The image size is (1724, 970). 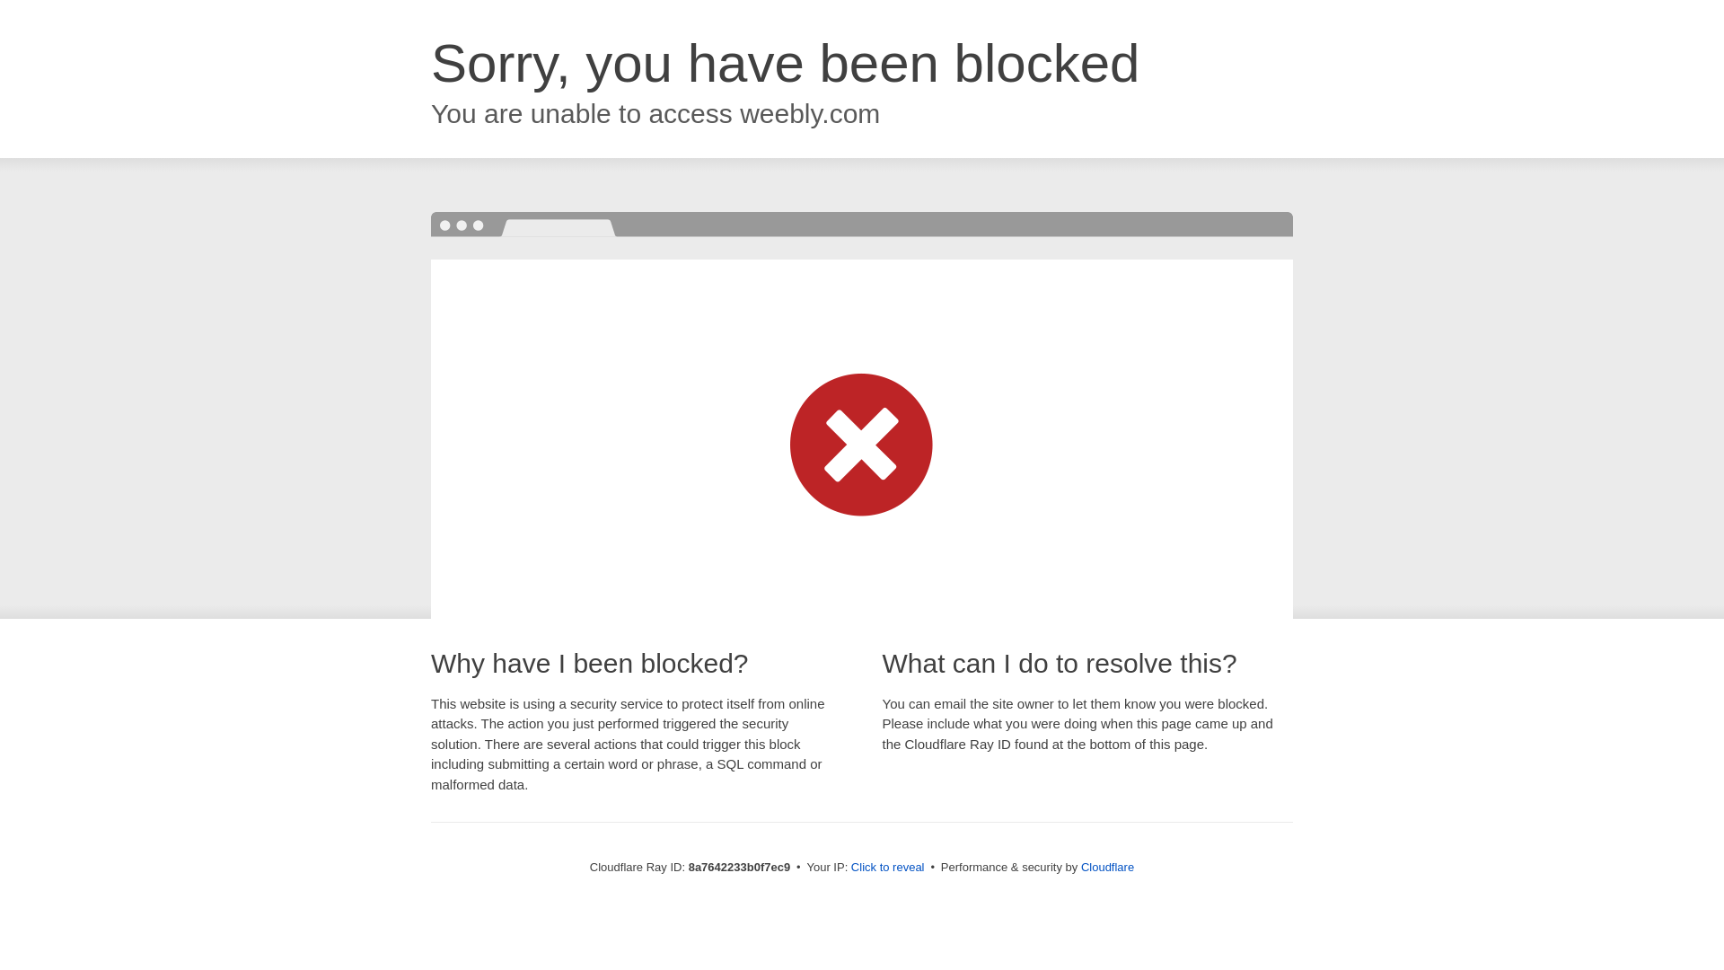 What do you see at coordinates (1107, 867) in the screenshot?
I see `Cloudflare` at bounding box center [1107, 867].